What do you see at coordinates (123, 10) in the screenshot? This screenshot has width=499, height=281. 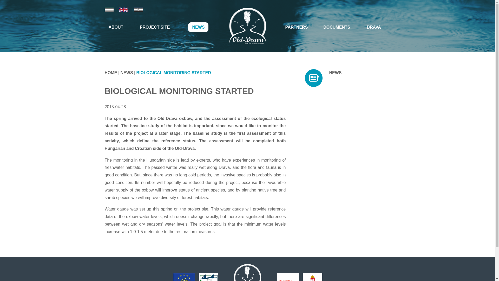 I see `EN` at bounding box center [123, 10].